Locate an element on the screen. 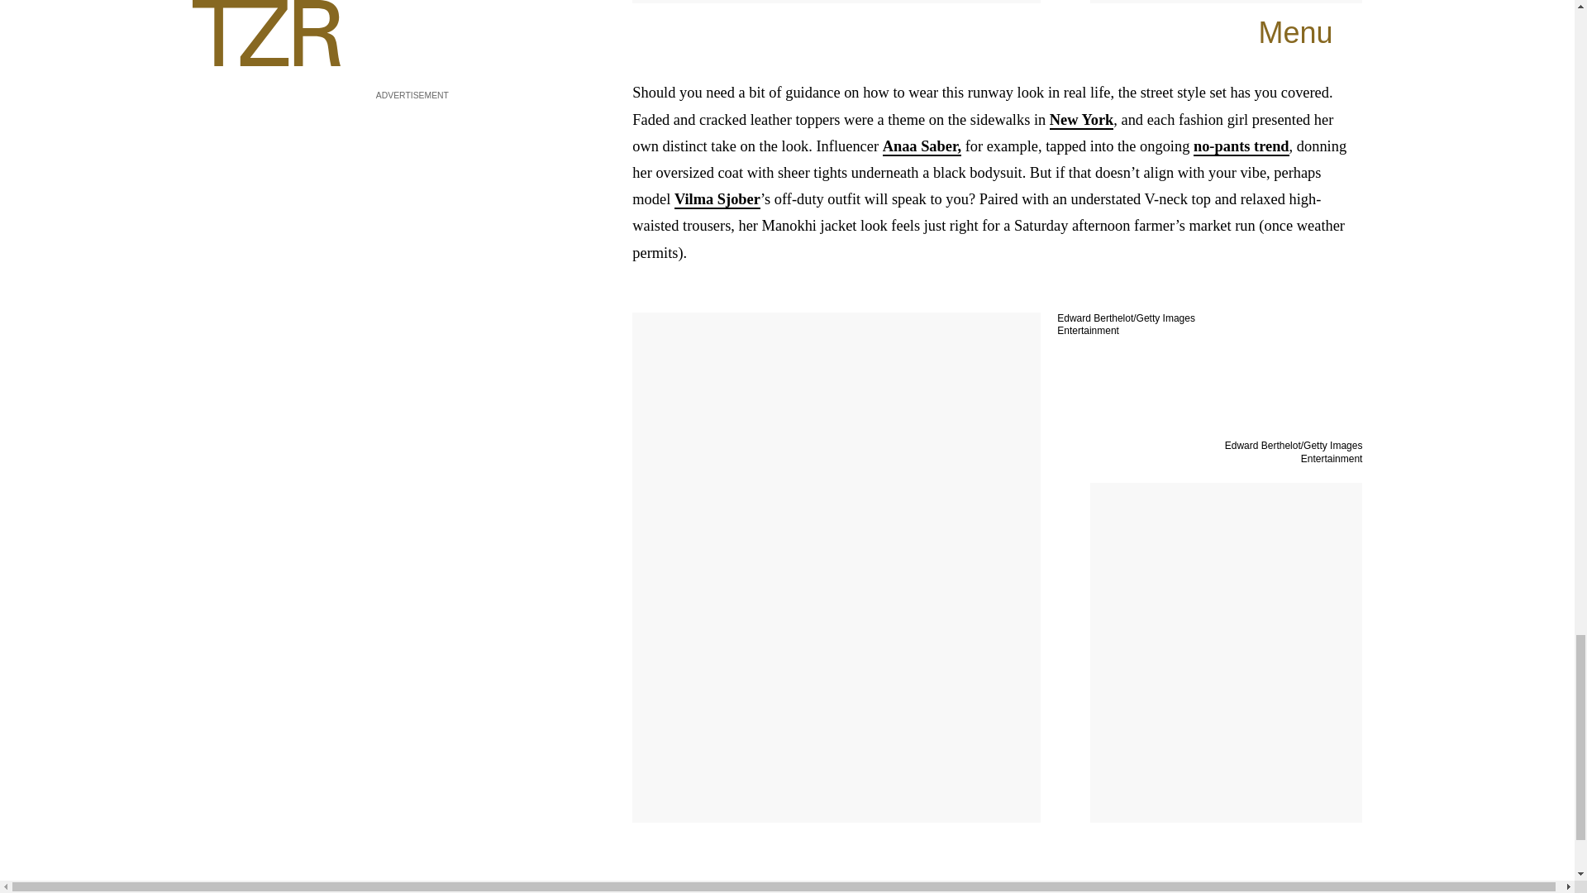  Anaa Saber, is located at coordinates (922, 147).